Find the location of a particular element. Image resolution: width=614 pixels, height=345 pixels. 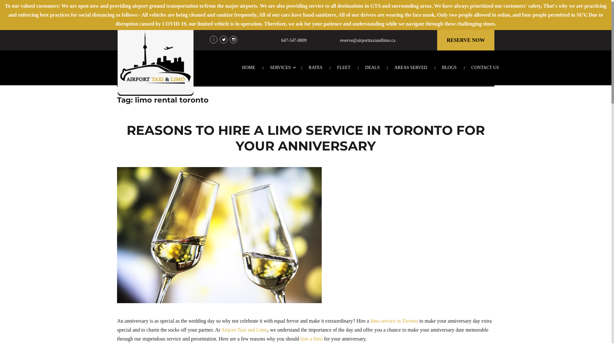

hire a limo is located at coordinates (311, 339).